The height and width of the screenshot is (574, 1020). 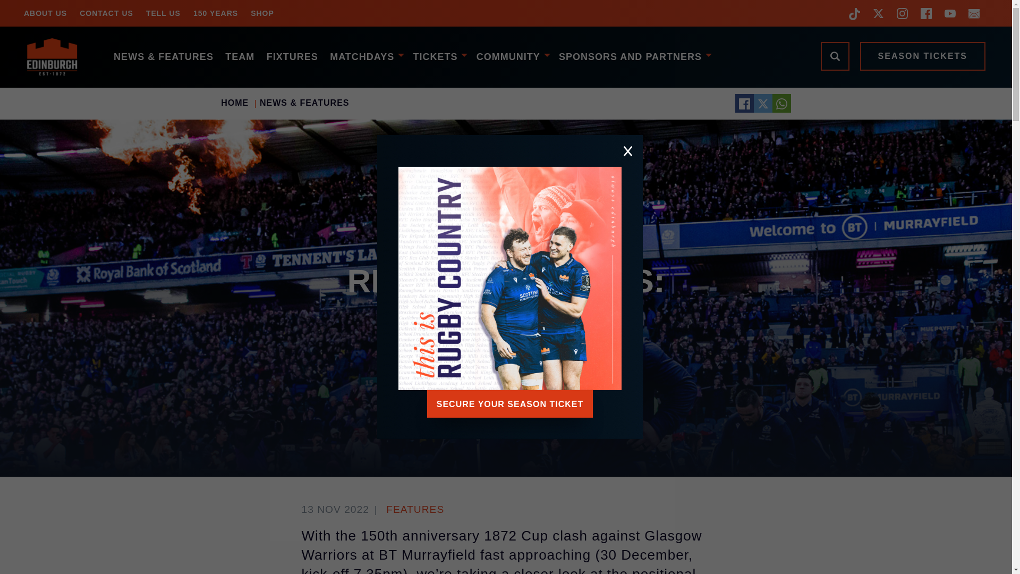 What do you see at coordinates (633, 56) in the screenshot?
I see `SPONSORS AND PARTNERS` at bounding box center [633, 56].